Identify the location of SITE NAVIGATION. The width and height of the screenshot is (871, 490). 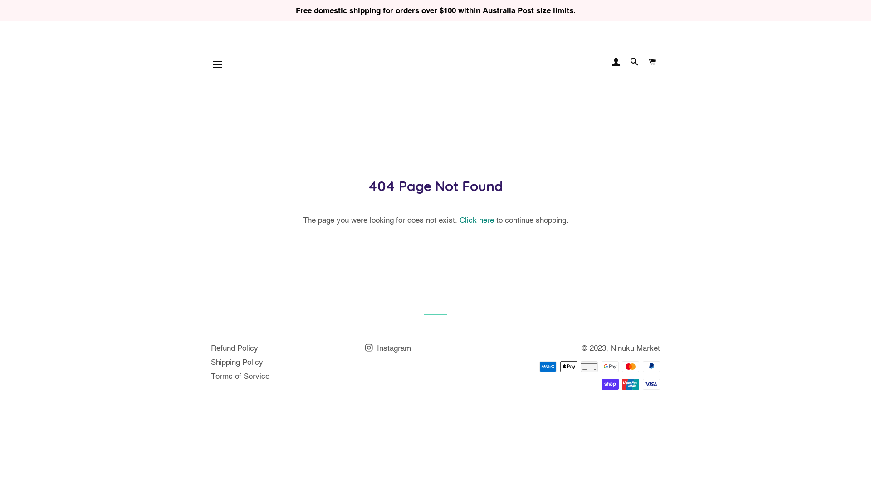
(218, 64).